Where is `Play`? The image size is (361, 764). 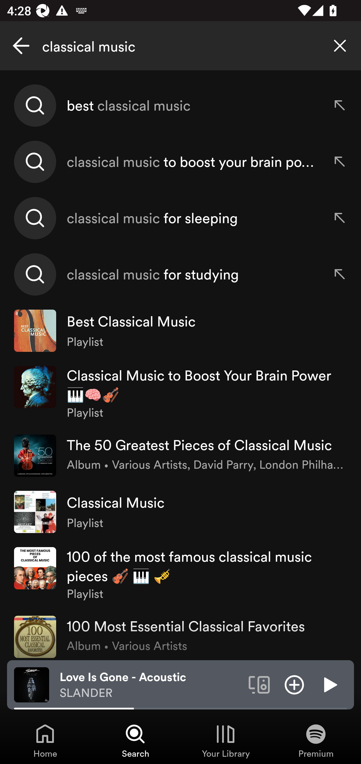
Play is located at coordinates (329, 684).